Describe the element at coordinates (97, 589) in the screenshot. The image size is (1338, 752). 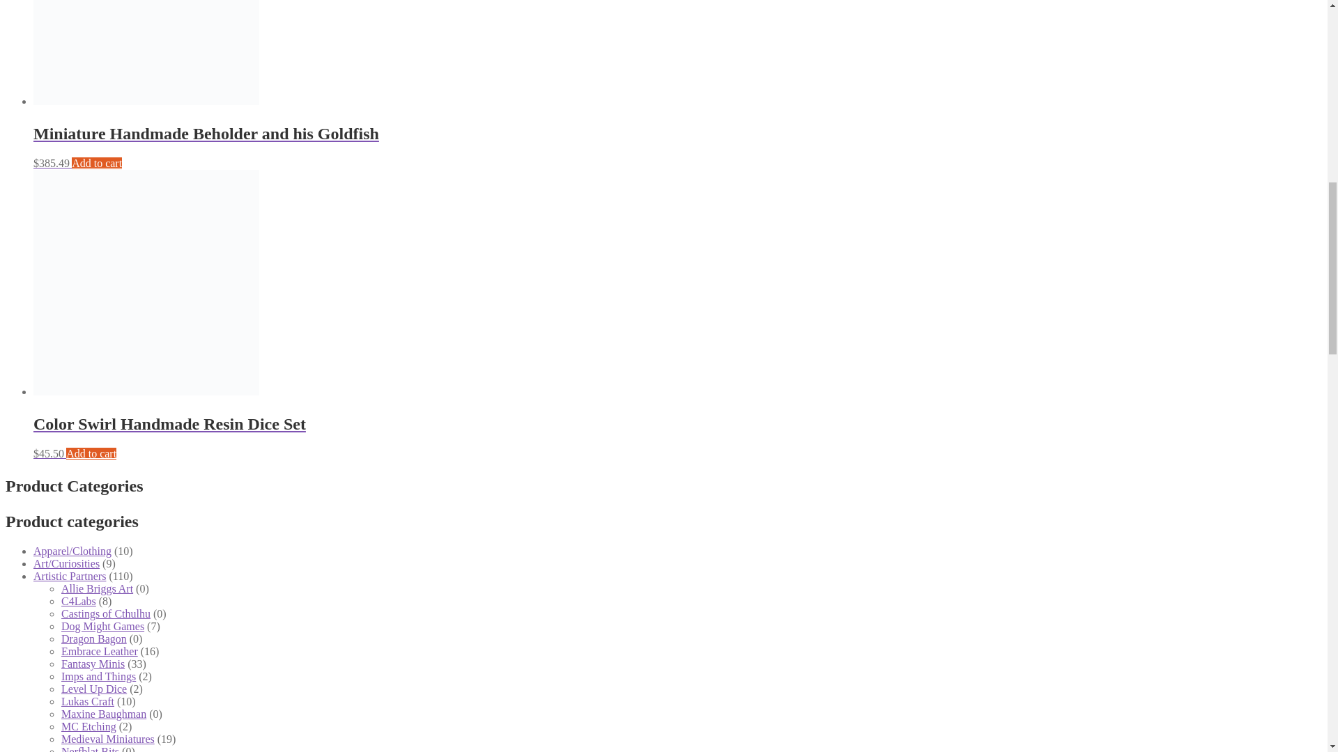
I see `Allie Briggs Art` at that location.